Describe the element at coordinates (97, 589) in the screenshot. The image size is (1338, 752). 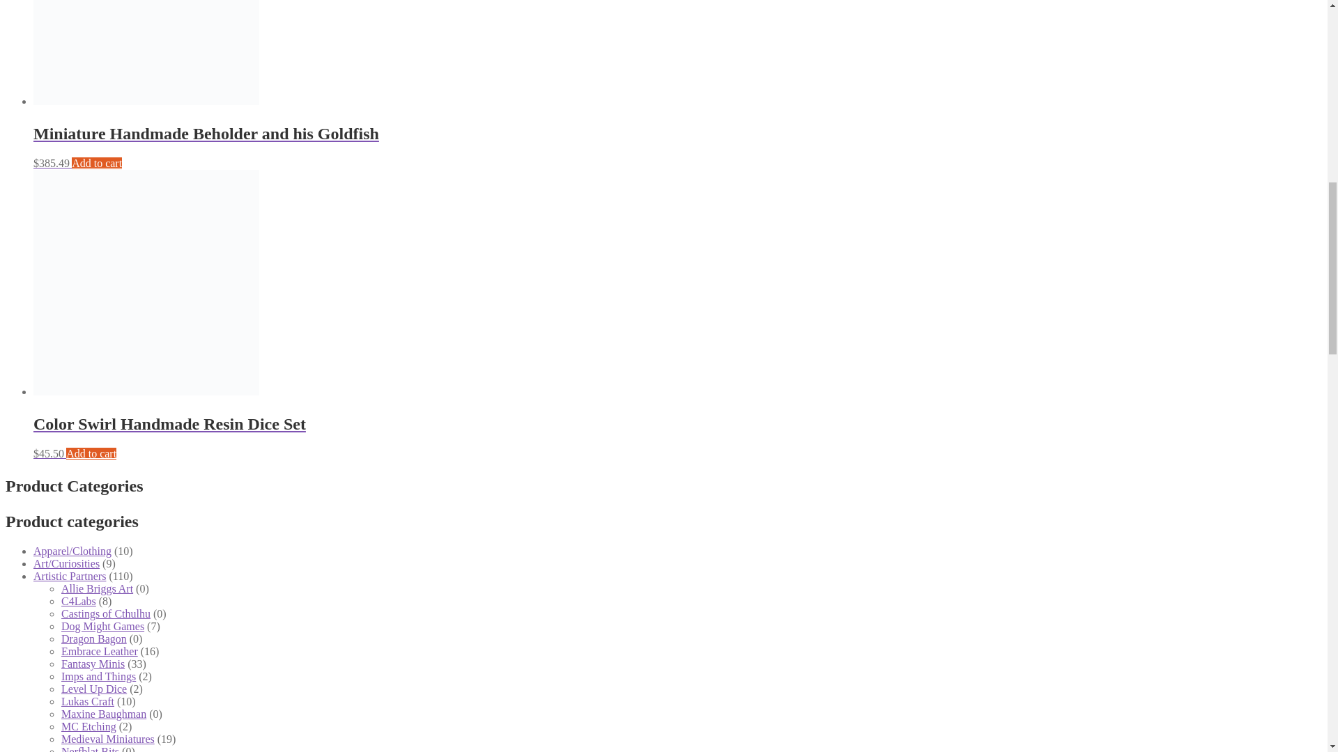
I see `Allie Briggs Art` at that location.